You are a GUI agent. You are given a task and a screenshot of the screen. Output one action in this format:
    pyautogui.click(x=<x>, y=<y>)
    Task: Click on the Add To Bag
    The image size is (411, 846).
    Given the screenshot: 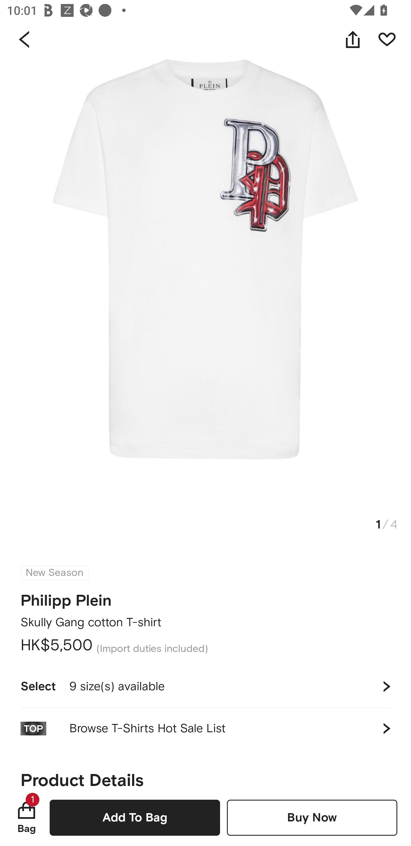 What is the action you would take?
    pyautogui.click(x=135, y=817)
    